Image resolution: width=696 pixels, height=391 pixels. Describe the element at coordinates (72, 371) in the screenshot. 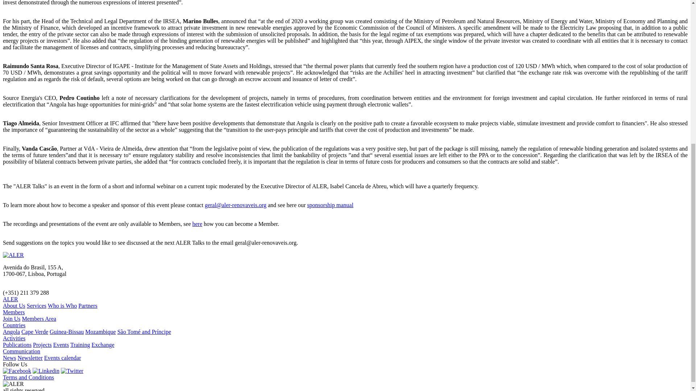

I see `Twitter` at that location.